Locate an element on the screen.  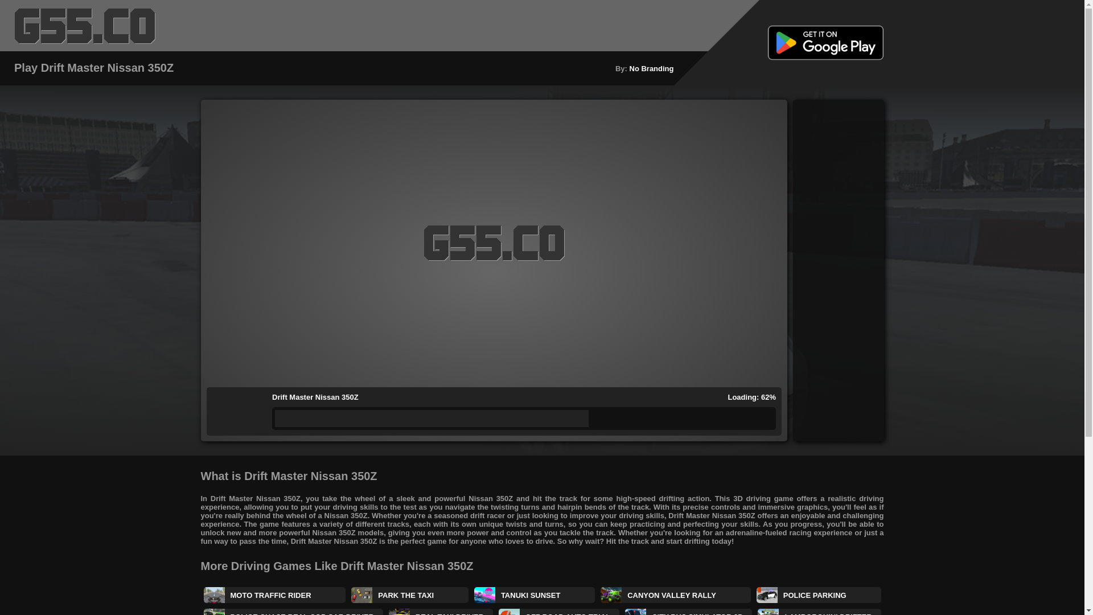
Police Chase Real Cop Car Driver is located at coordinates (293, 612).